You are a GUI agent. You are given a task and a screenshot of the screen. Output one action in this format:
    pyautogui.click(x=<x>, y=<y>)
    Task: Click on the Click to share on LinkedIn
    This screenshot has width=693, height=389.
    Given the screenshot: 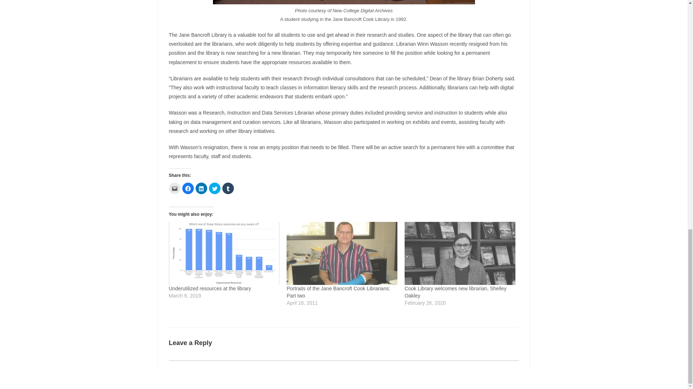 What is the action you would take?
    pyautogui.click(x=201, y=188)
    